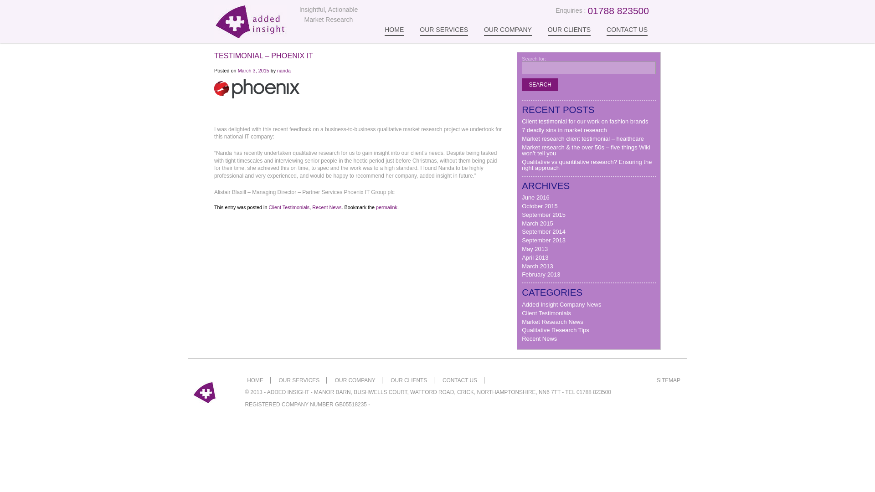 The height and width of the screenshot is (492, 875). I want to click on View all posts in Client Testimonials, so click(289, 207).